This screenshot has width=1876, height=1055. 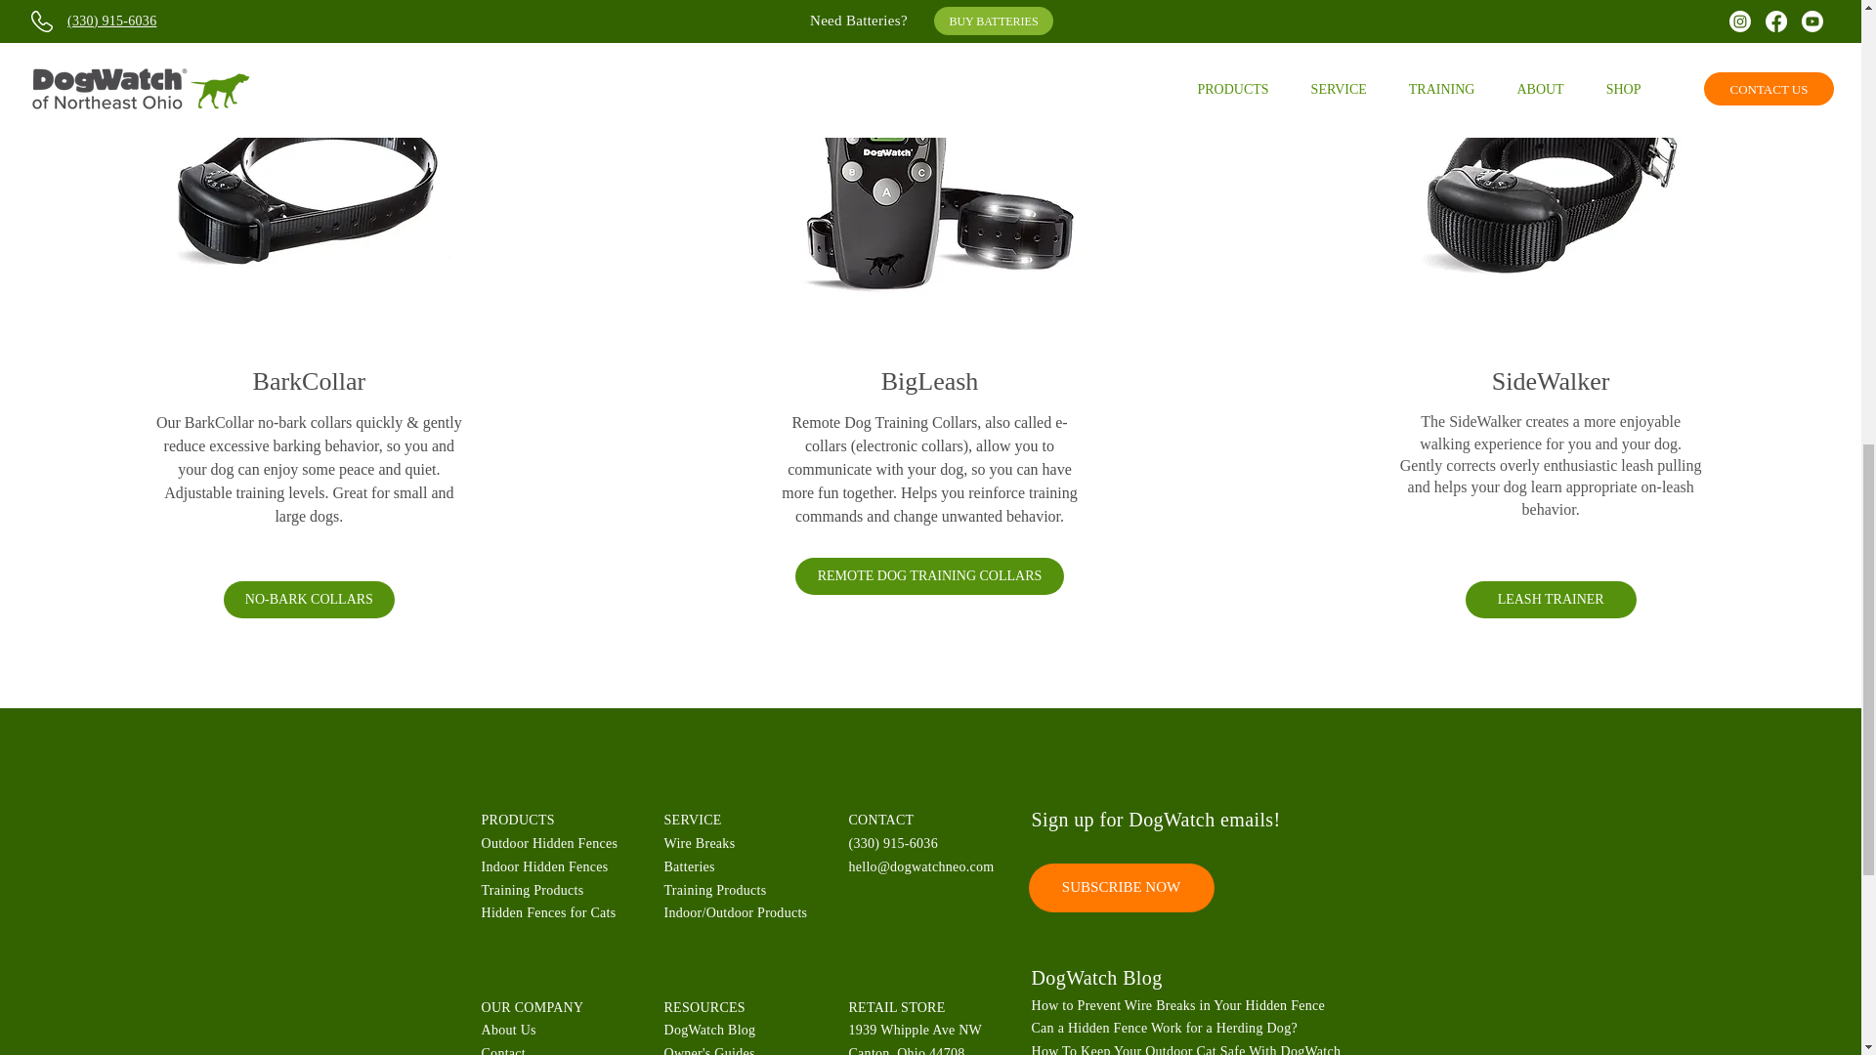 I want to click on Outdoor Hidden Fences, so click(x=548, y=843).